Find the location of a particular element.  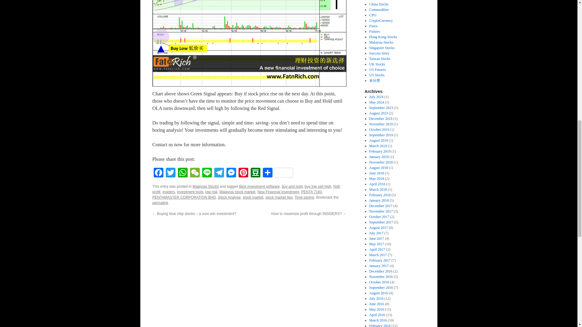

Twitter is located at coordinates (170, 173).